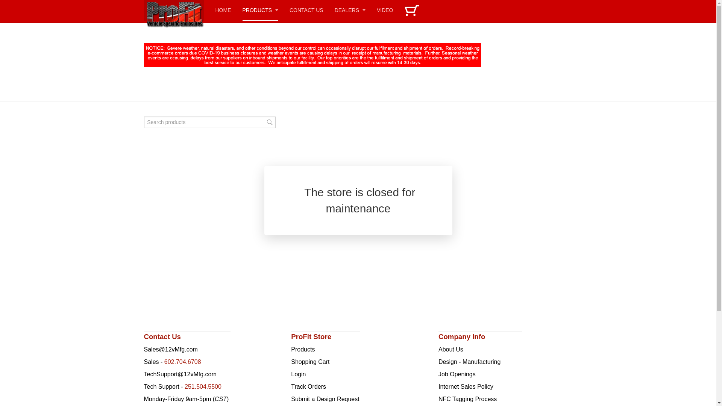 The width and height of the screenshot is (722, 406). I want to click on HOME, so click(223, 11).